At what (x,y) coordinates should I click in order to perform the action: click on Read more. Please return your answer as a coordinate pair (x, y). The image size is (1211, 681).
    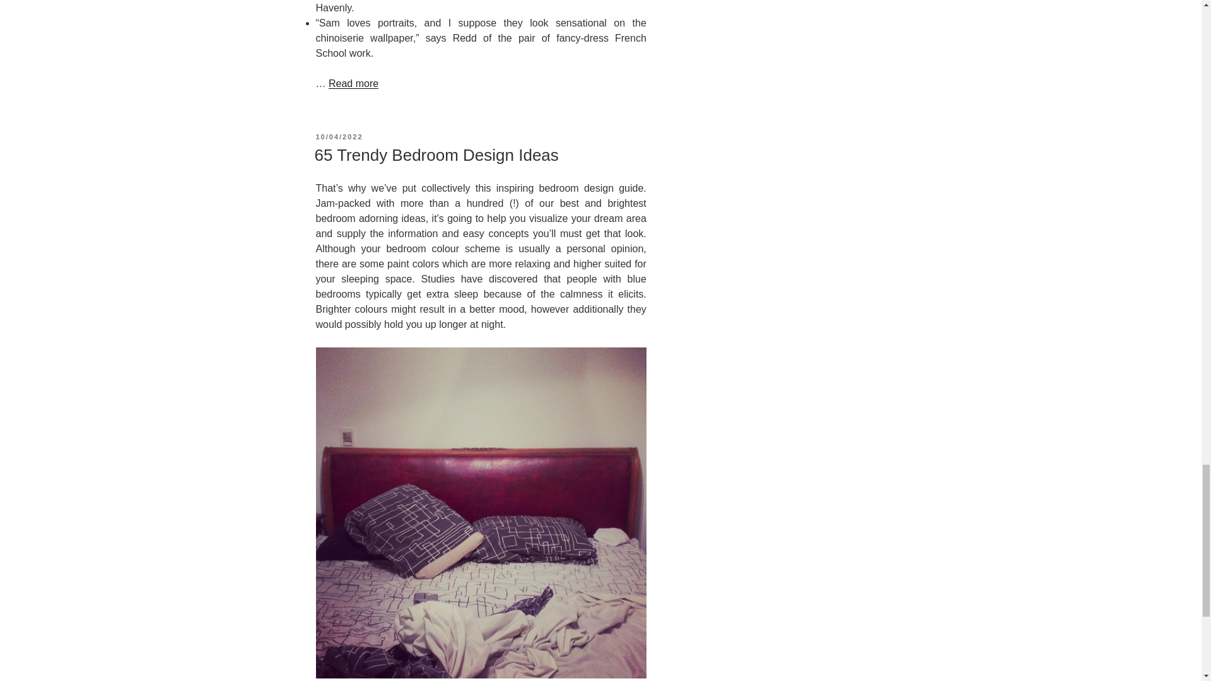
    Looking at the image, I should click on (353, 680).